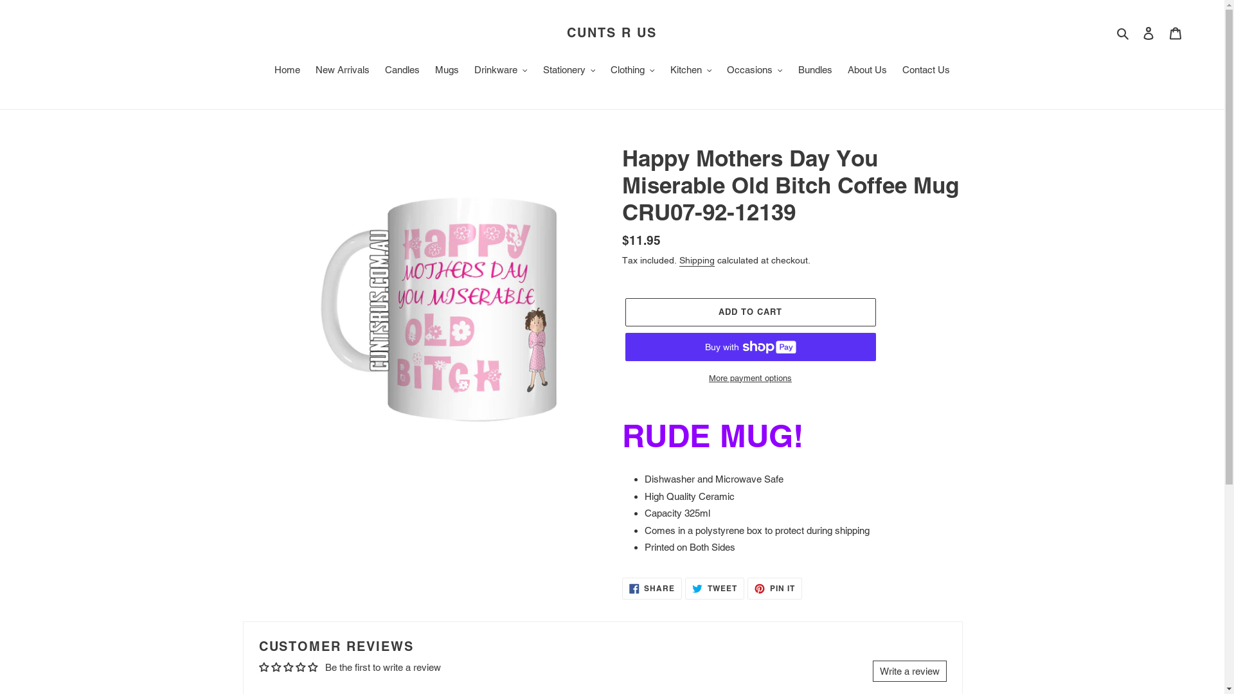 The height and width of the screenshot is (694, 1234). What do you see at coordinates (1149, 33) in the screenshot?
I see `Log in` at bounding box center [1149, 33].